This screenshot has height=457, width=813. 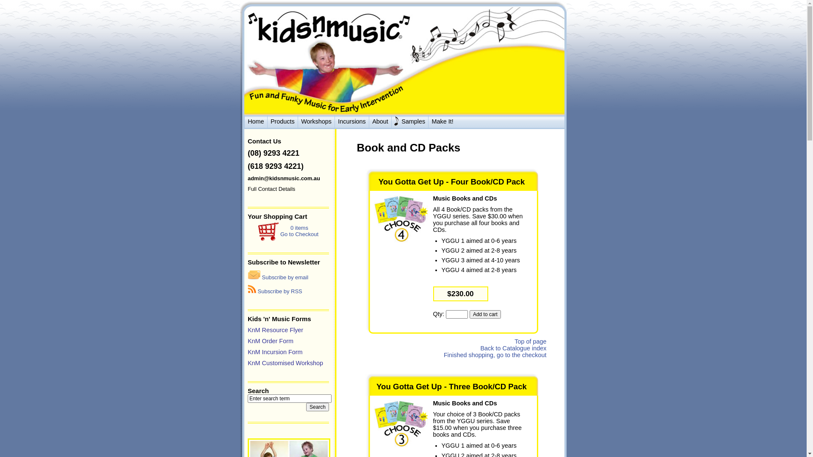 I want to click on Search, so click(x=318, y=407).